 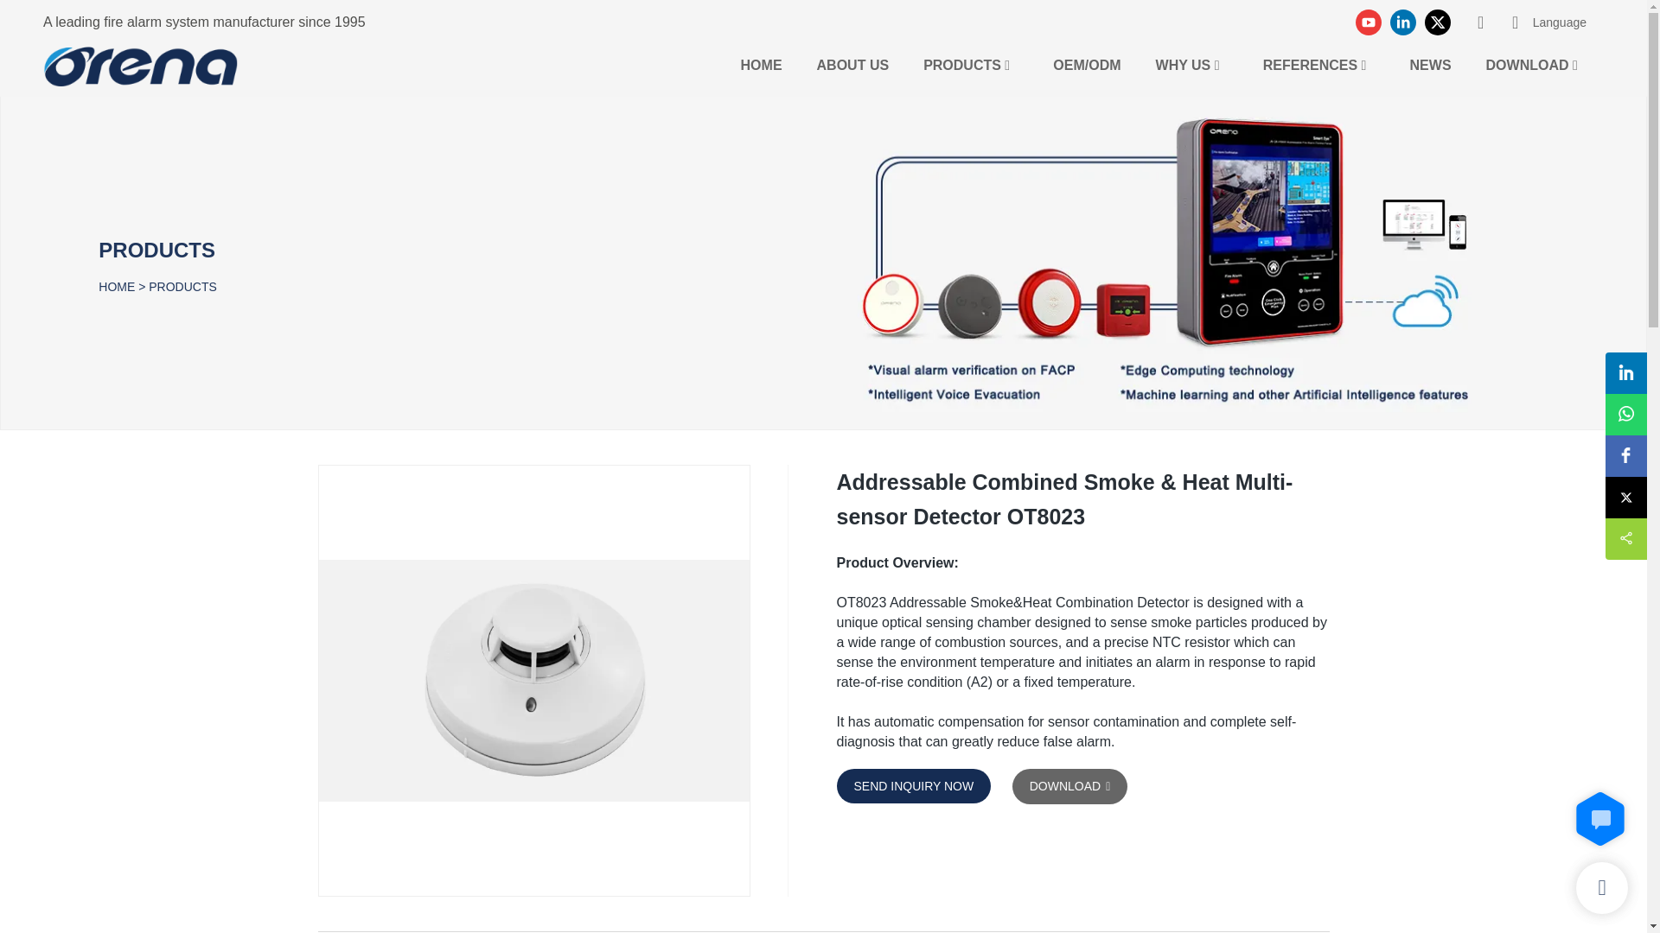 What do you see at coordinates (852, 64) in the screenshot?
I see `ABOUT US` at bounding box center [852, 64].